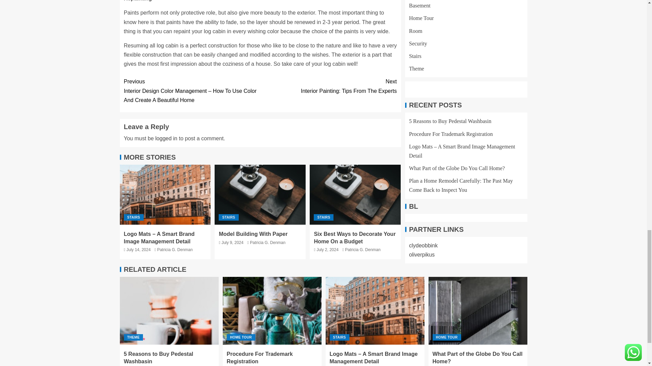 This screenshot has height=366, width=652. Describe the element at coordinates (260, 195) in the screenshot. I see `logged in` at that location.